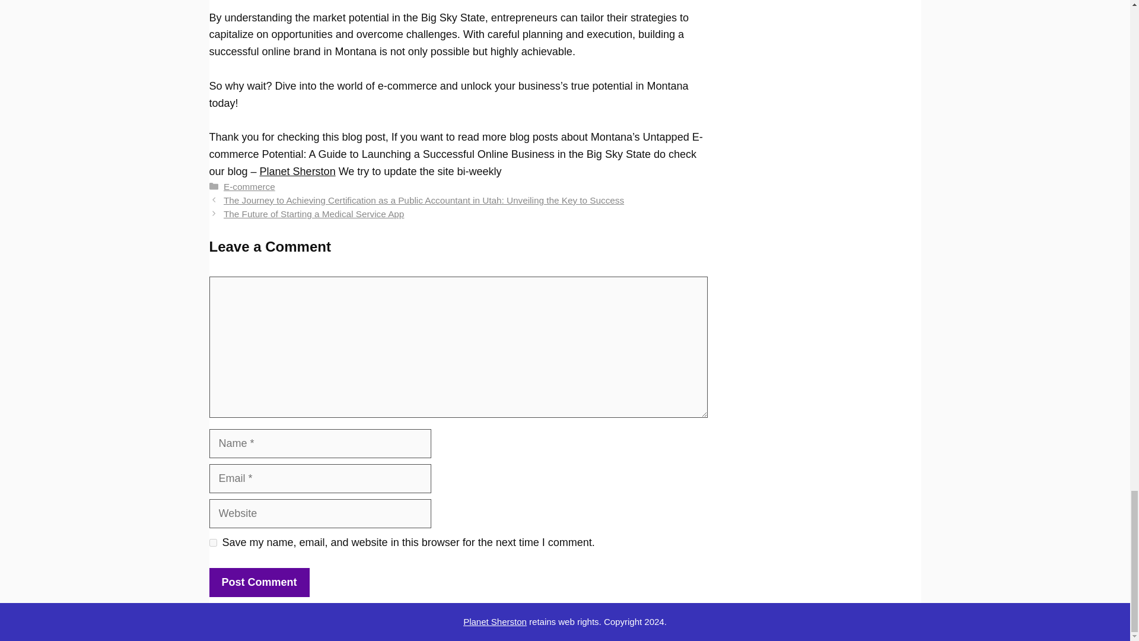 Image resolution: width=1139 pixels, height=641 pixels. I want to click on Planet Sherston, so click(495, 621).